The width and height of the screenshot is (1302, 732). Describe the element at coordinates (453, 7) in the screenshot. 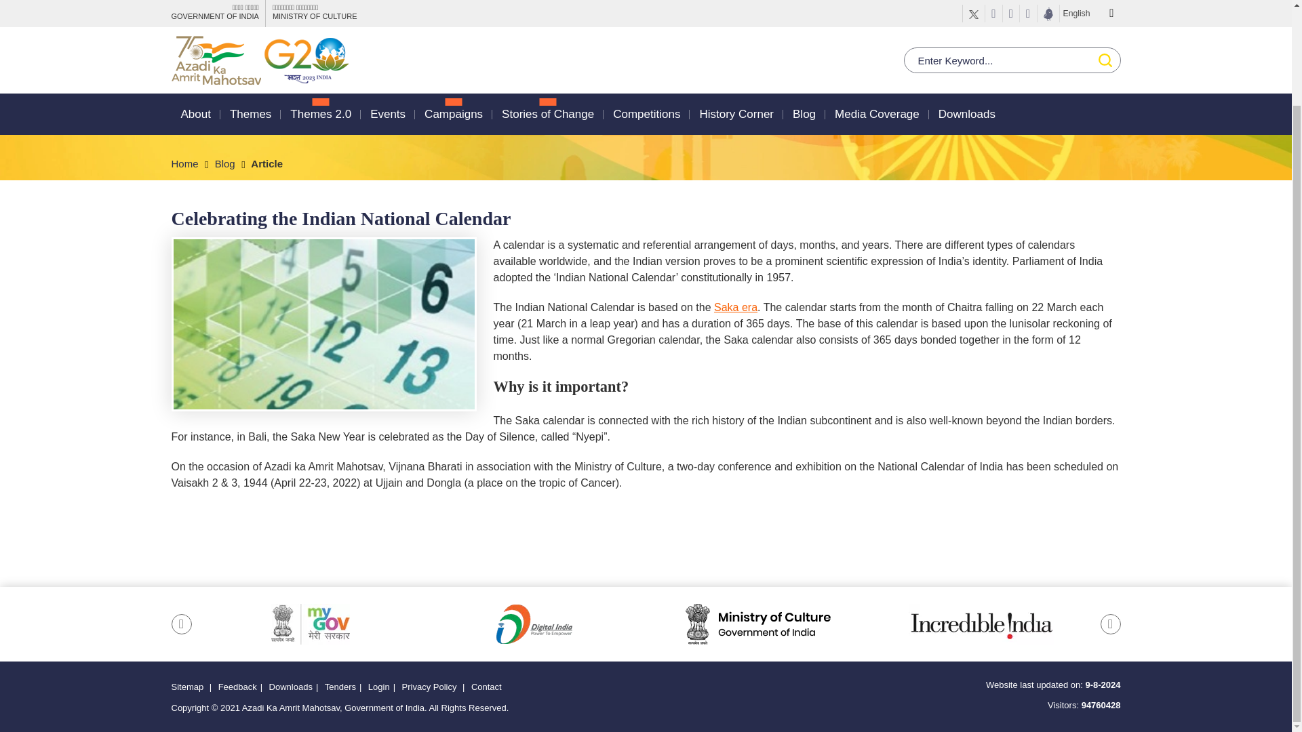

I see `Campaigns` at that location.